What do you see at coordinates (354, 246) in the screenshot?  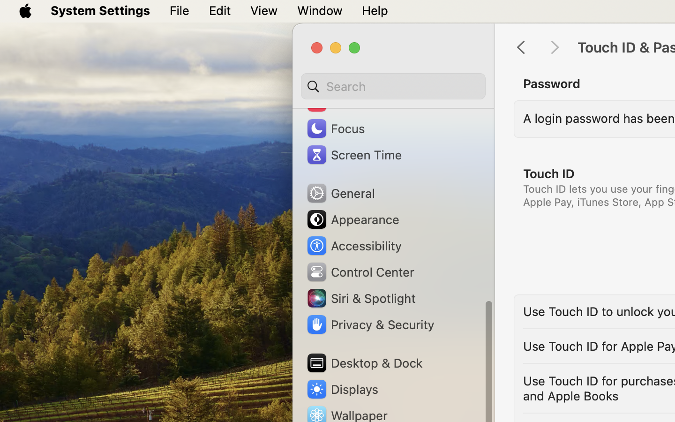 I see `Accessibility` at bounding box center [354, 246].